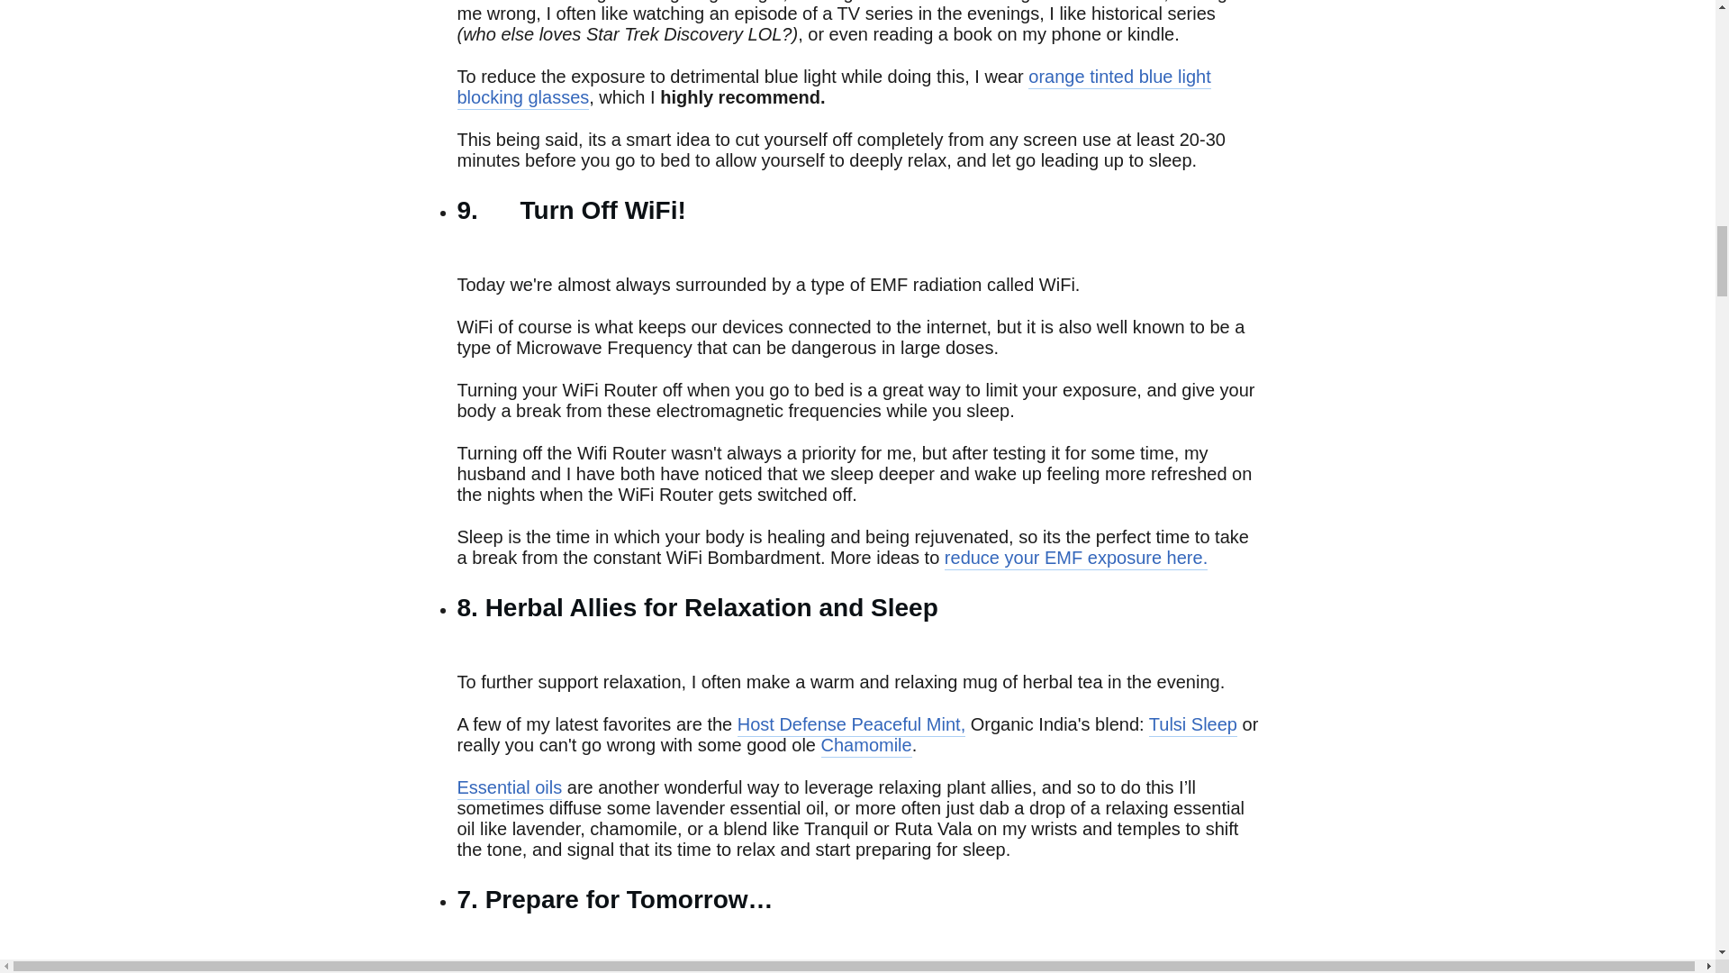 This screenshot has height=973, width=1729. What do you see at coordinates (1193, 724) in the screenshot?
I see `Tulsi Sleep` at bounding box center [1193, 724].